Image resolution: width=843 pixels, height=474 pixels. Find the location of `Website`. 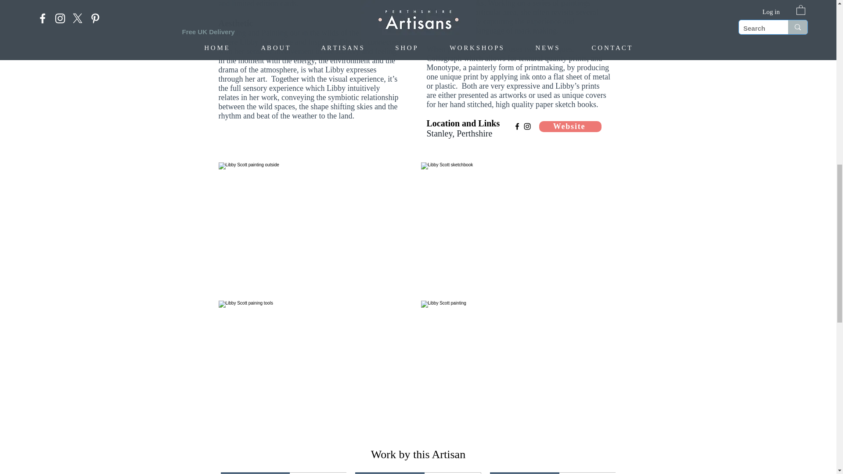

Website is located at coordinates (570, 126).